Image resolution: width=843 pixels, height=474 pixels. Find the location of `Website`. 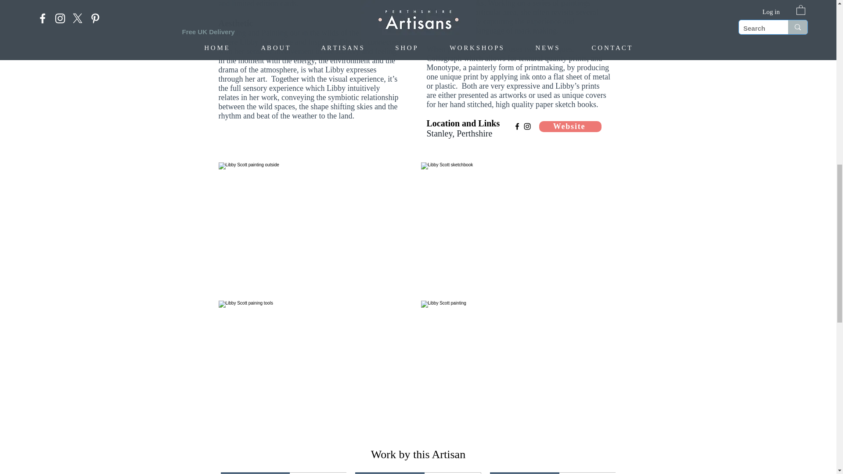

Website is located at coordinates (570, 126).